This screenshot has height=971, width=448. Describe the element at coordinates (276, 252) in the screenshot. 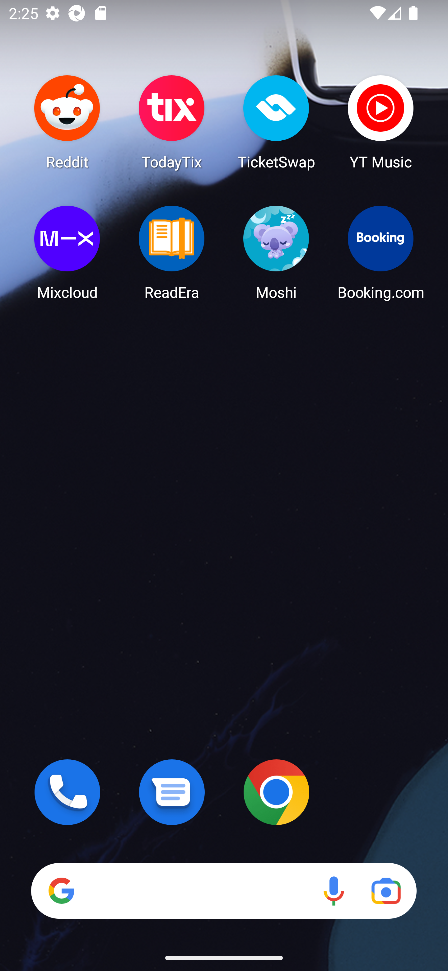

I see `Moshi` at that location.